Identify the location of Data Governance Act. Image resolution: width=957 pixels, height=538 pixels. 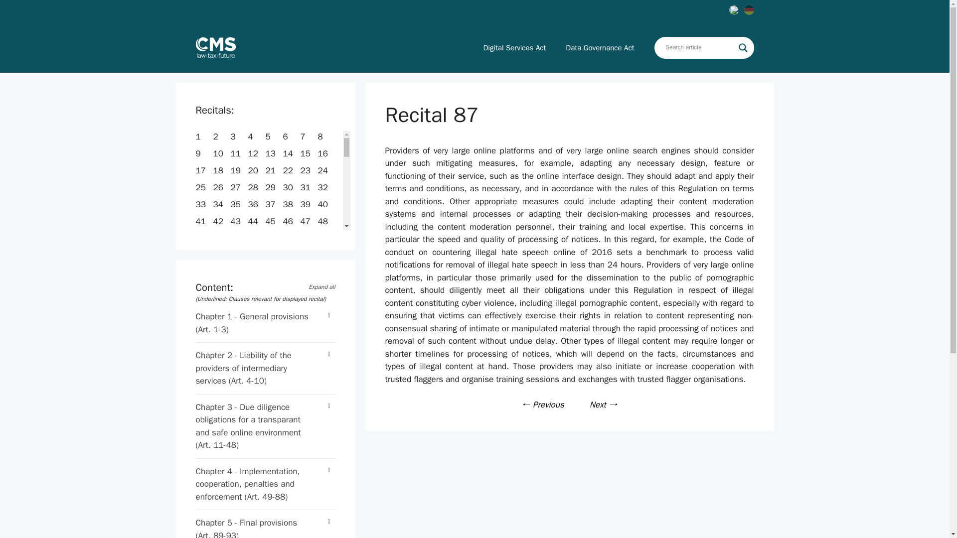
(600, 48).